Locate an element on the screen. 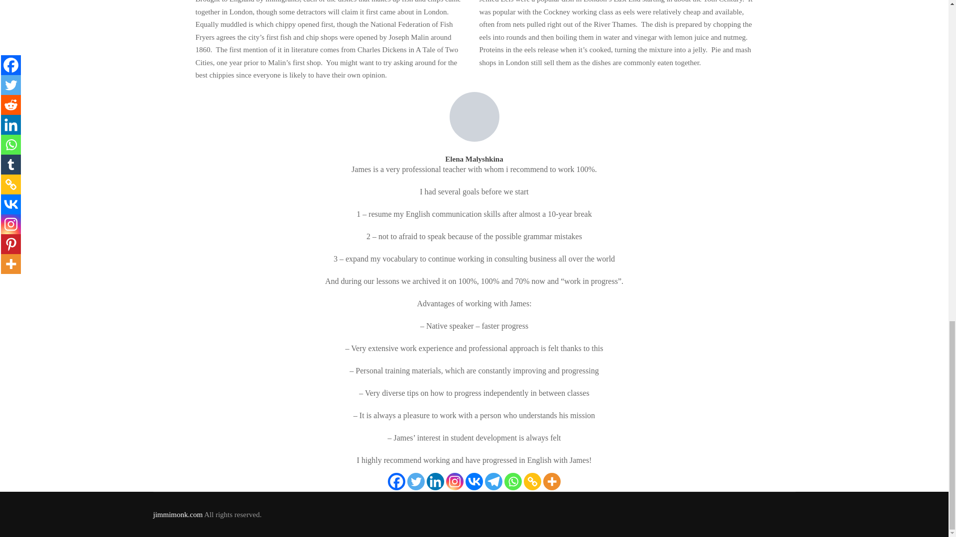 The width and height of the screenshot is (956, 537). Telegram is located at coordinates (493, 481).